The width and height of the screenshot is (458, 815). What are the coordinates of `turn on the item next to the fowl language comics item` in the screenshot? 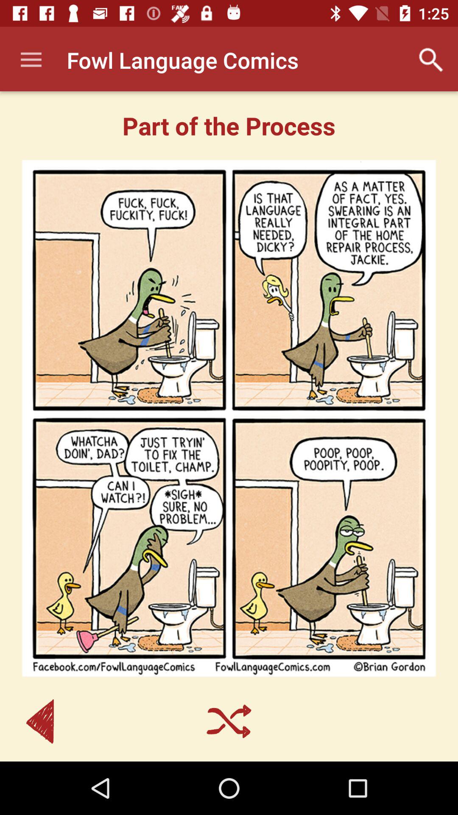 It's located at (31, 60).